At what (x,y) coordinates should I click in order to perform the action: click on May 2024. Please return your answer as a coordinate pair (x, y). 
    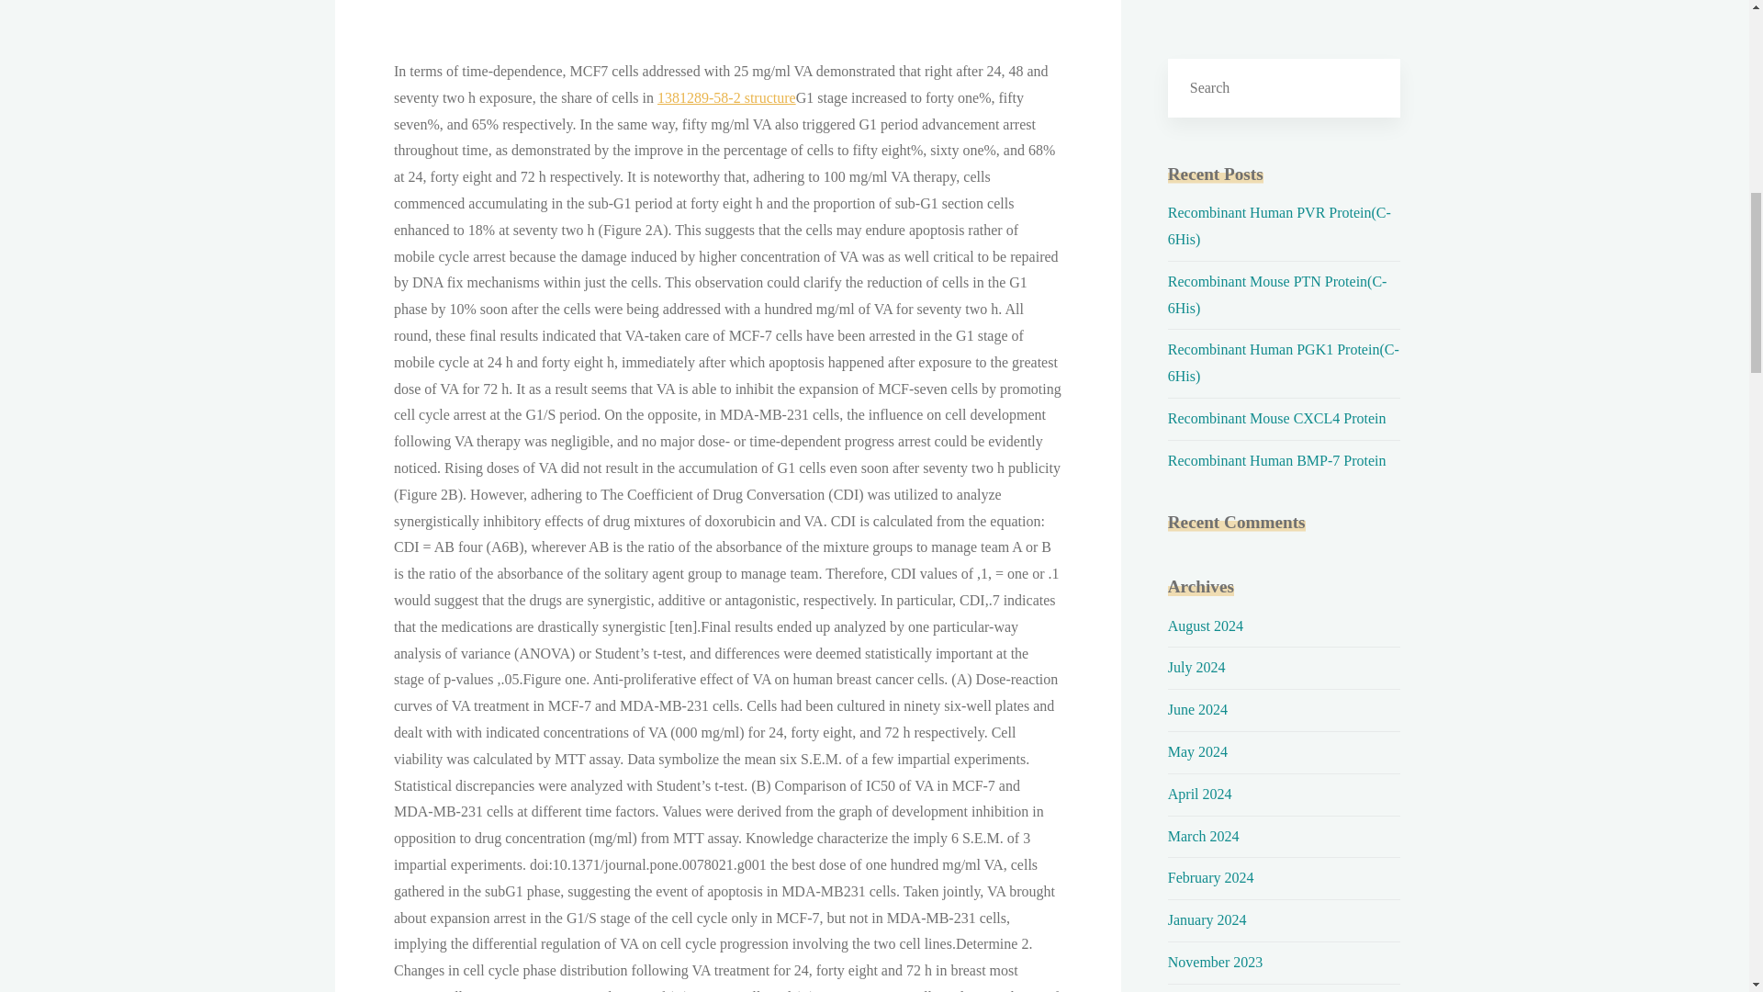
    Looking at the image, I should click on (1197, 751).